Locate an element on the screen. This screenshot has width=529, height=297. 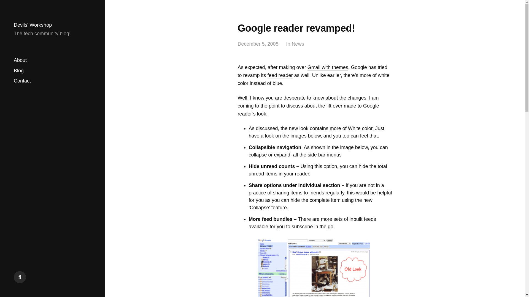
Blog is located at coordinates (19, 70).